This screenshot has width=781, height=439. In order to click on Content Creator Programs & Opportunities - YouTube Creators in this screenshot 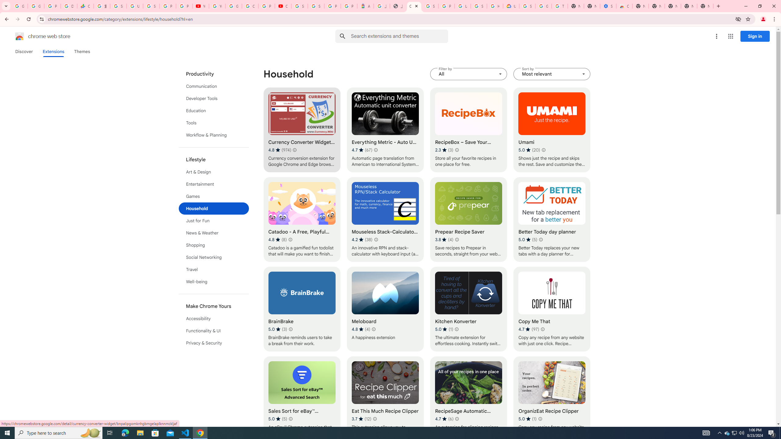, I will do `click(283, 6)`.